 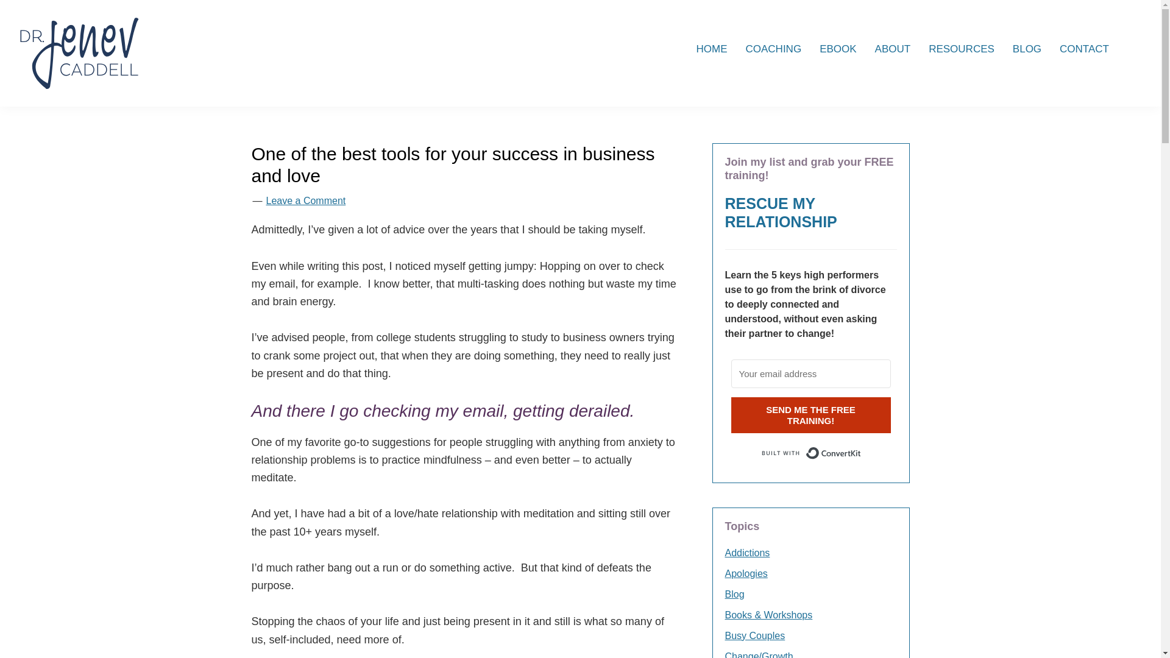 What do you see at coordinates (810, 415) in the screenshot?
I see `SEND ME THE FREE TRAINING!` at bounding box center [810, 415].